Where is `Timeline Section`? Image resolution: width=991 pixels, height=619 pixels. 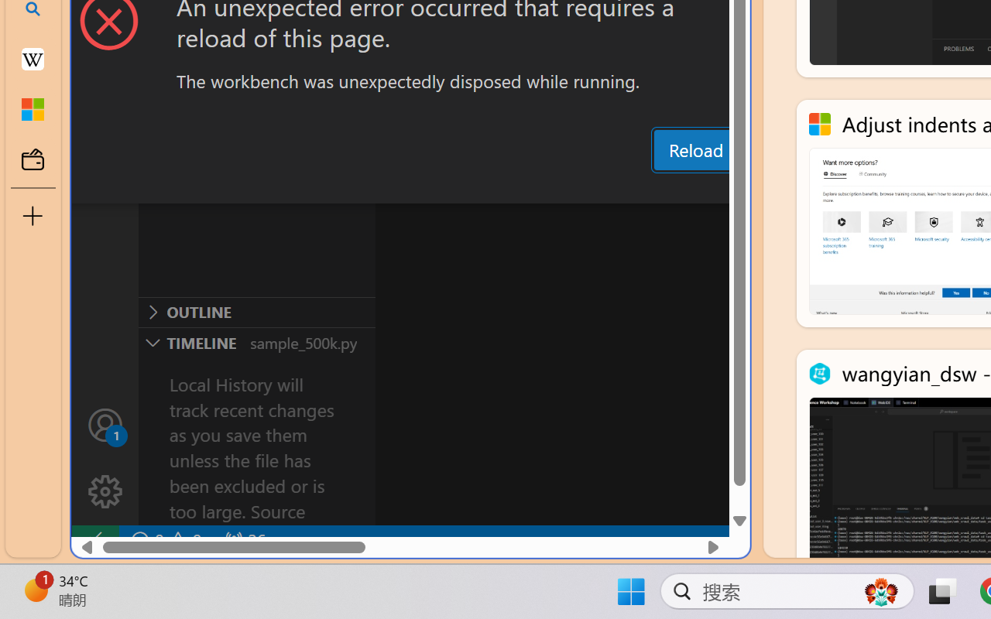 Timeline Section is located at coordinates (256, 342).